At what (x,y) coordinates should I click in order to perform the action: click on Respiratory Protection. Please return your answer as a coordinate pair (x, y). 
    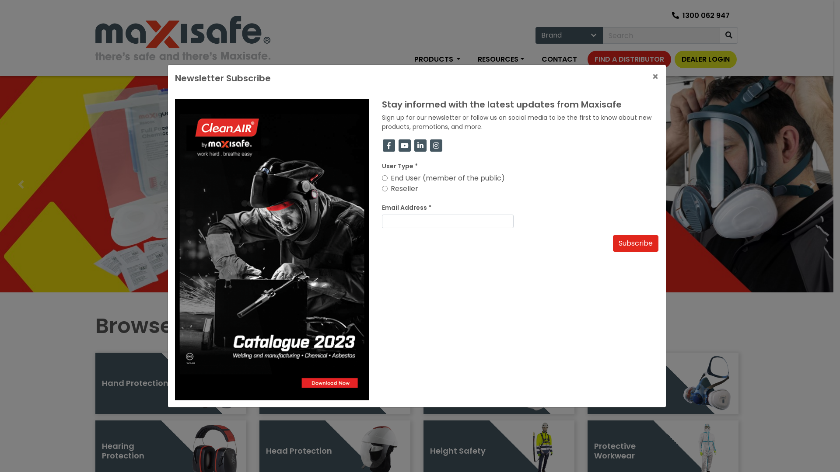
    Looking at the image, I should click on (707, 383).